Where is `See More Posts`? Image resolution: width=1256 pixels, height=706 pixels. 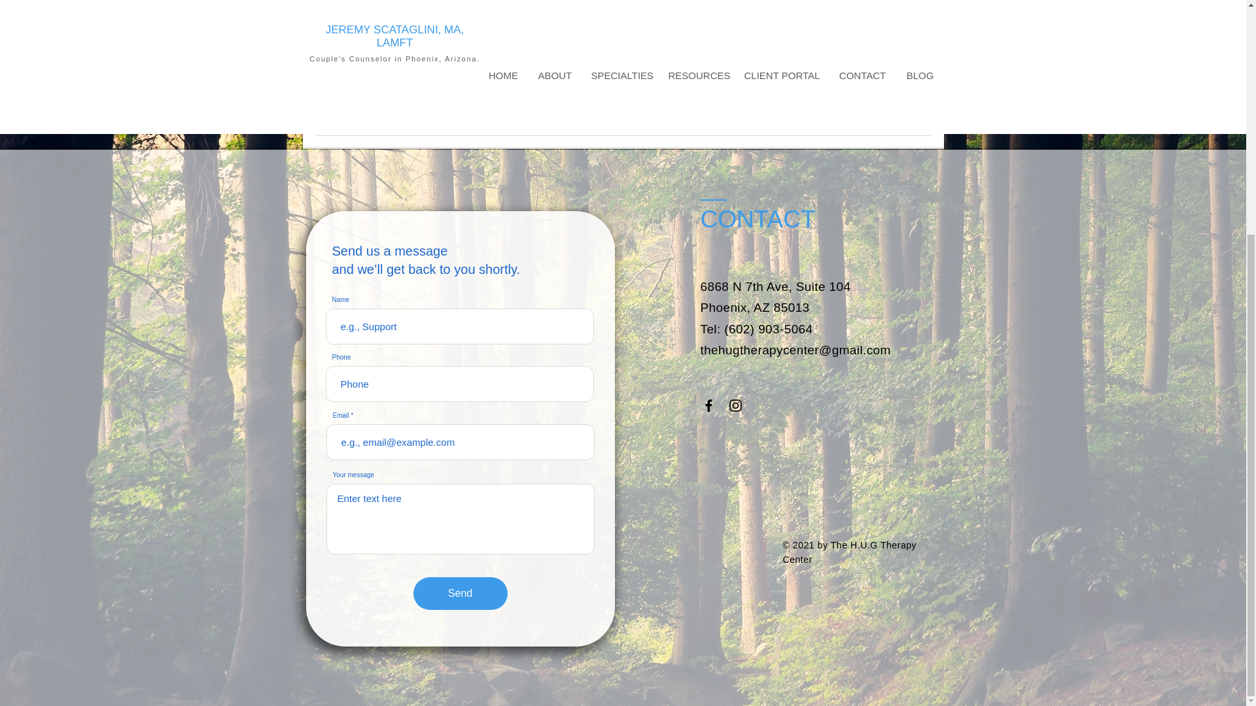 See More Posts is located at coordinates (623, 32).